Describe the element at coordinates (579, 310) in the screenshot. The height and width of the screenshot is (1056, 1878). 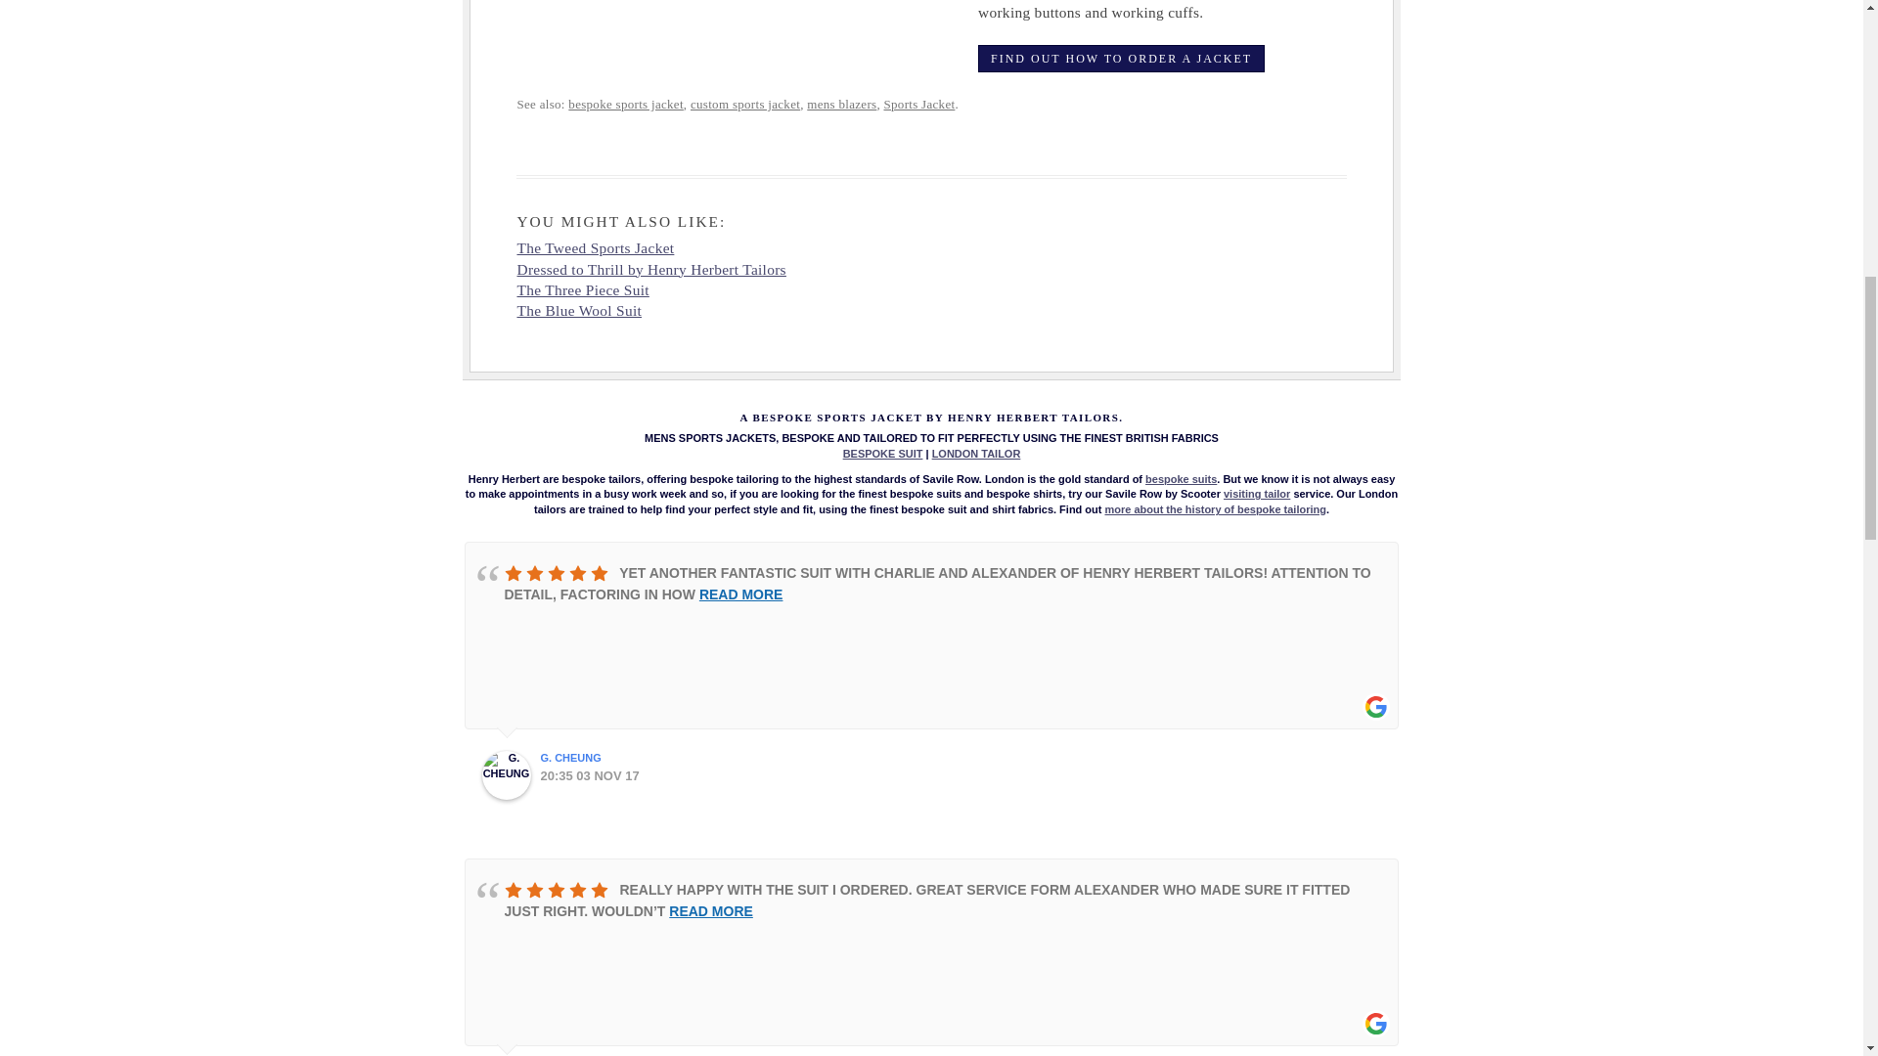
I see `The Blue Wool Suit` at that location.